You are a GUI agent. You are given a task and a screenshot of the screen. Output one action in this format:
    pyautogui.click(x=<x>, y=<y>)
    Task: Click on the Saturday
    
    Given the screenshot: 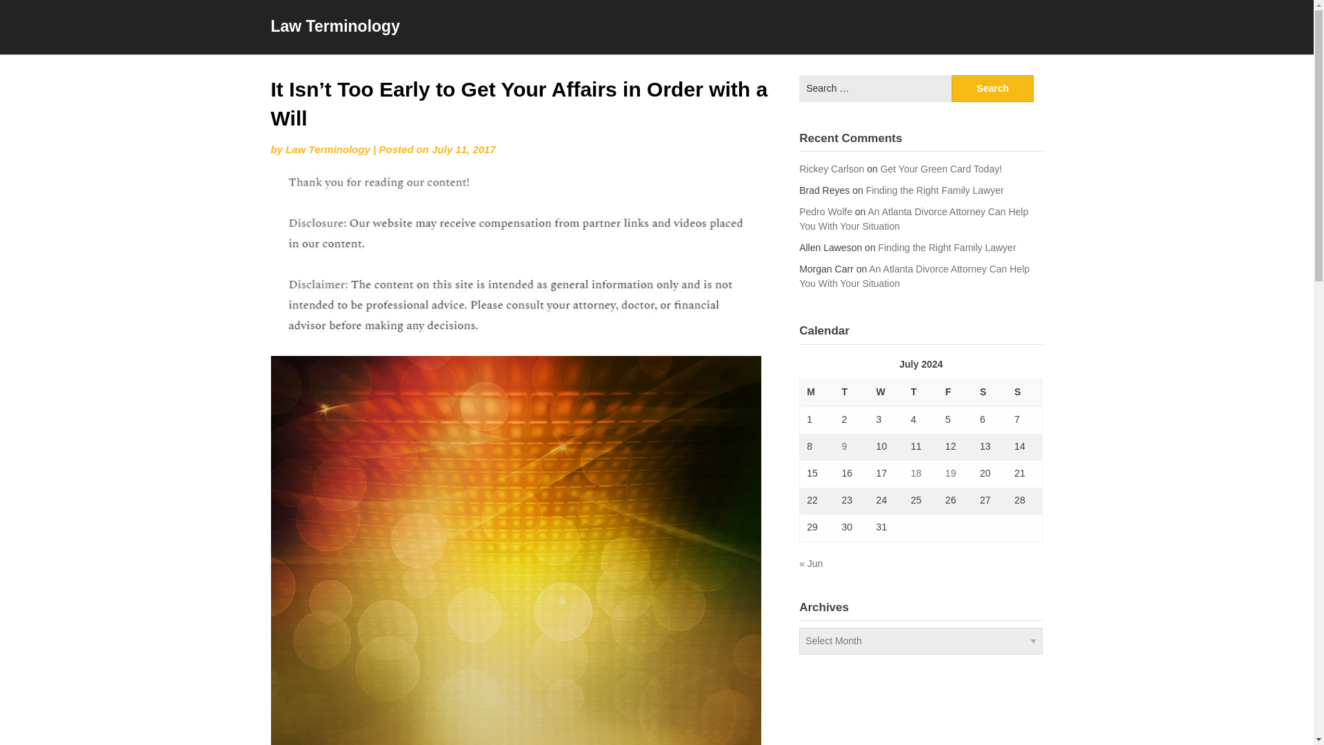 What is the action you would take?
    pyautogui.click(x=990, y=392)
    